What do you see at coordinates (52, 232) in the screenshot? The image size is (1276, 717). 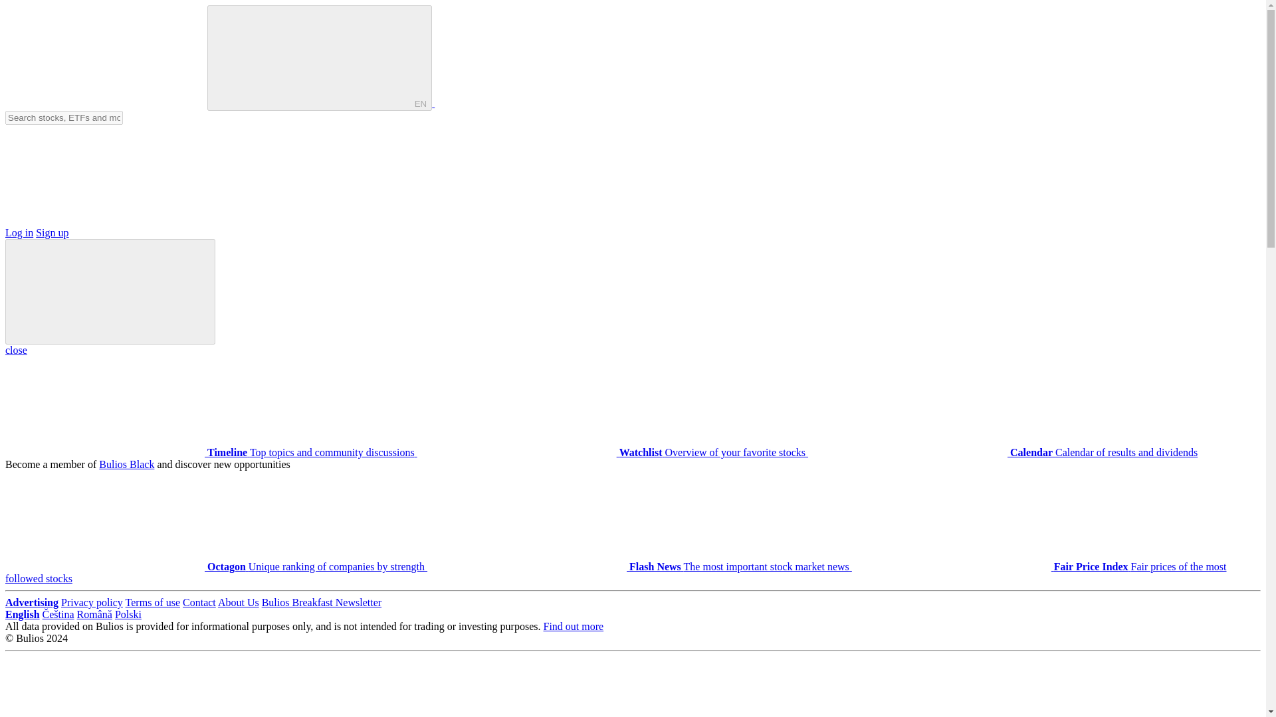 I see `Sign up` at bounding box center [52, 232].